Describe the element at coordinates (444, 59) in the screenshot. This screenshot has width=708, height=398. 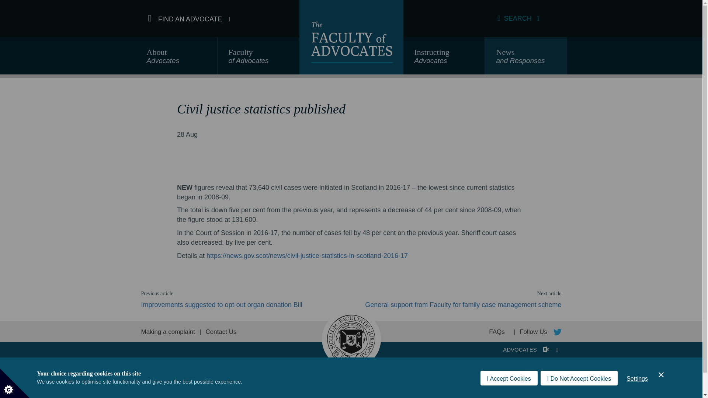
I see `FIND AN ADVOCATE` at that location.